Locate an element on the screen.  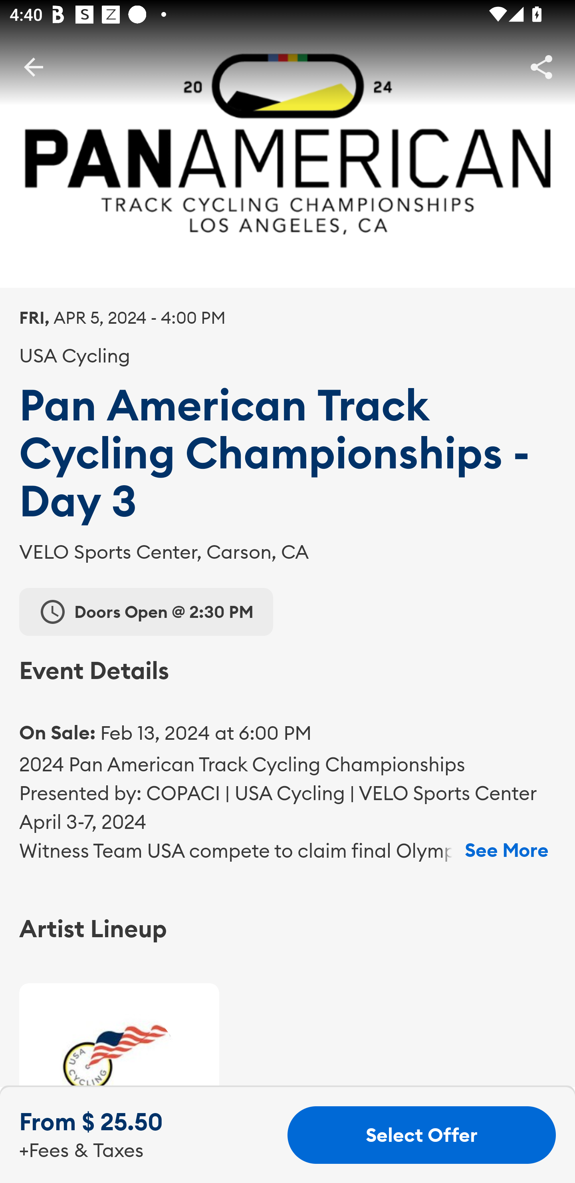
BackButton is located at coordinates (33, 66).